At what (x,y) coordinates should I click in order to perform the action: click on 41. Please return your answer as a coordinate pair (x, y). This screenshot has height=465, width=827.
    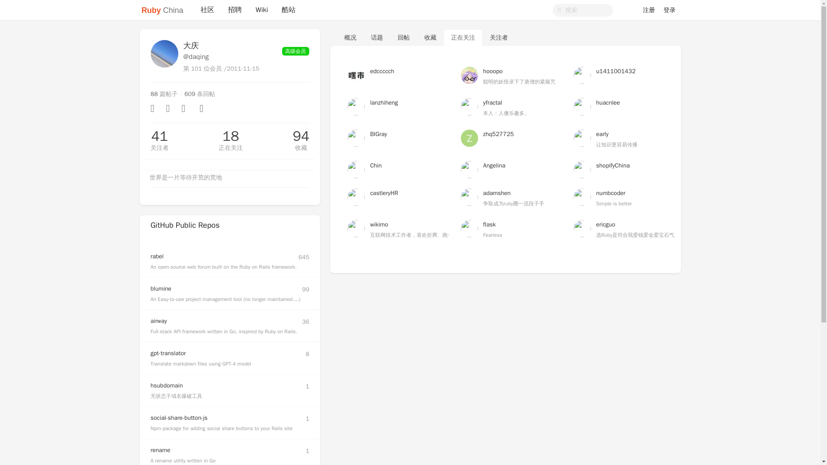
    Looking at the image, I should click on (159, 136).